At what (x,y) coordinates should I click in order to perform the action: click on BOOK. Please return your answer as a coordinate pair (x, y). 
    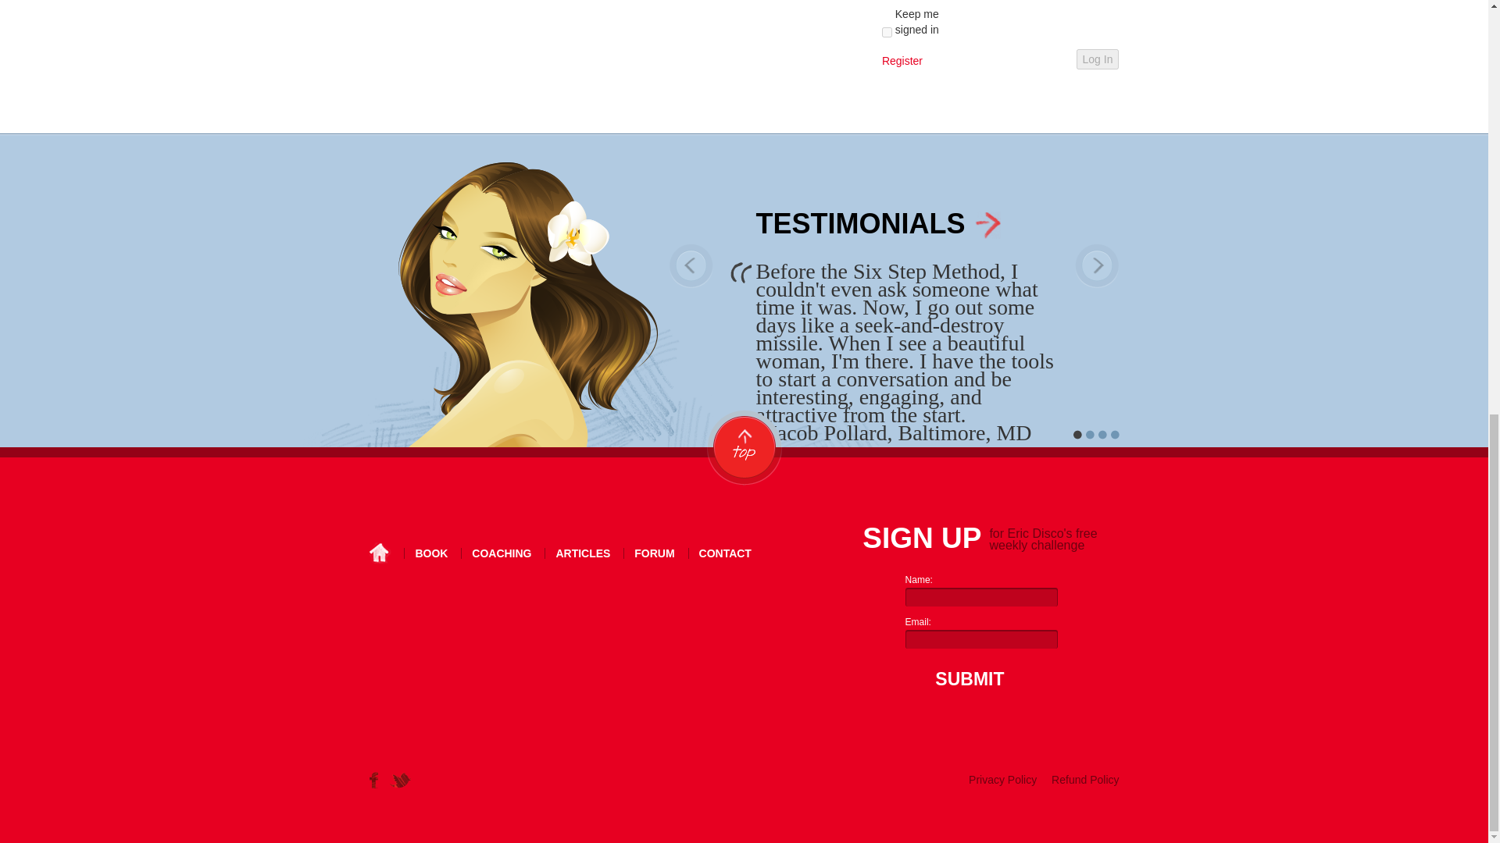
    Looking at the image, I should click on (431, 553).